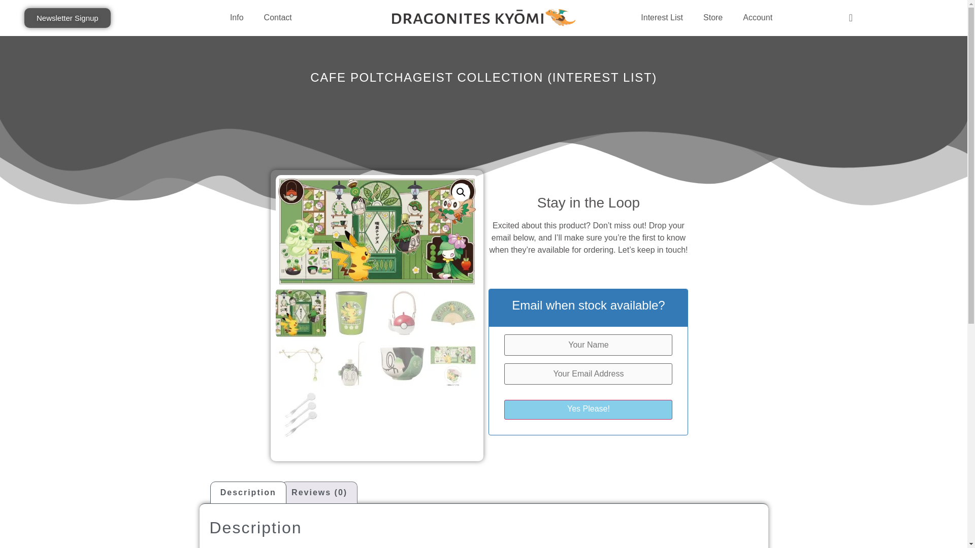 The width and height of the screenshot is (975, 548). I want to click on Info, so click(237, 17).